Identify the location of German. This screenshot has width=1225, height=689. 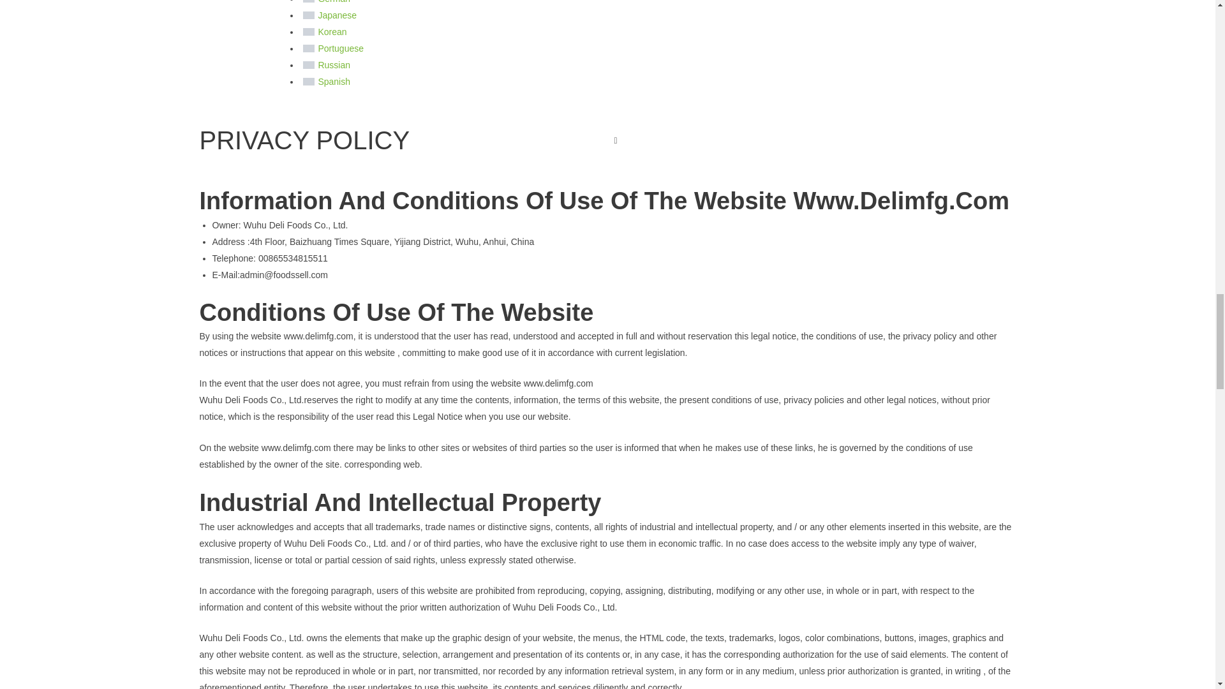
(309, 1).